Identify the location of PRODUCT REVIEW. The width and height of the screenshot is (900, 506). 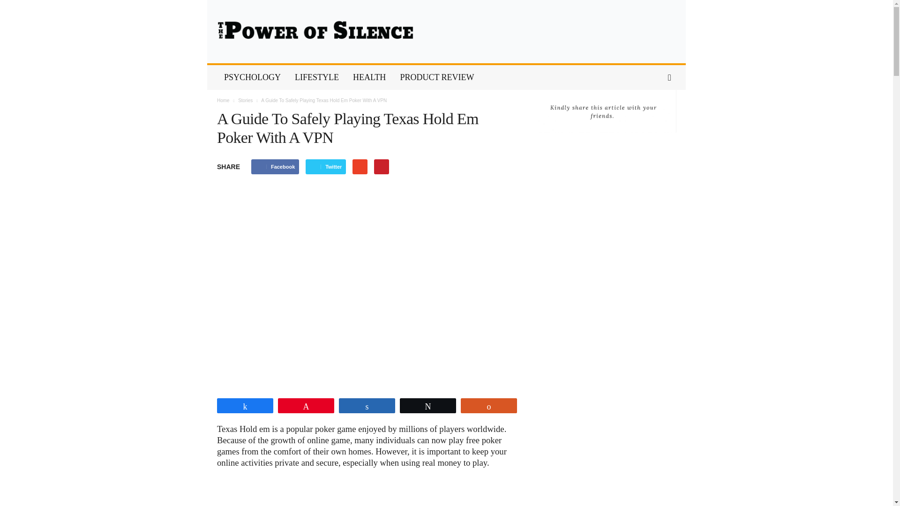
(436, 78).